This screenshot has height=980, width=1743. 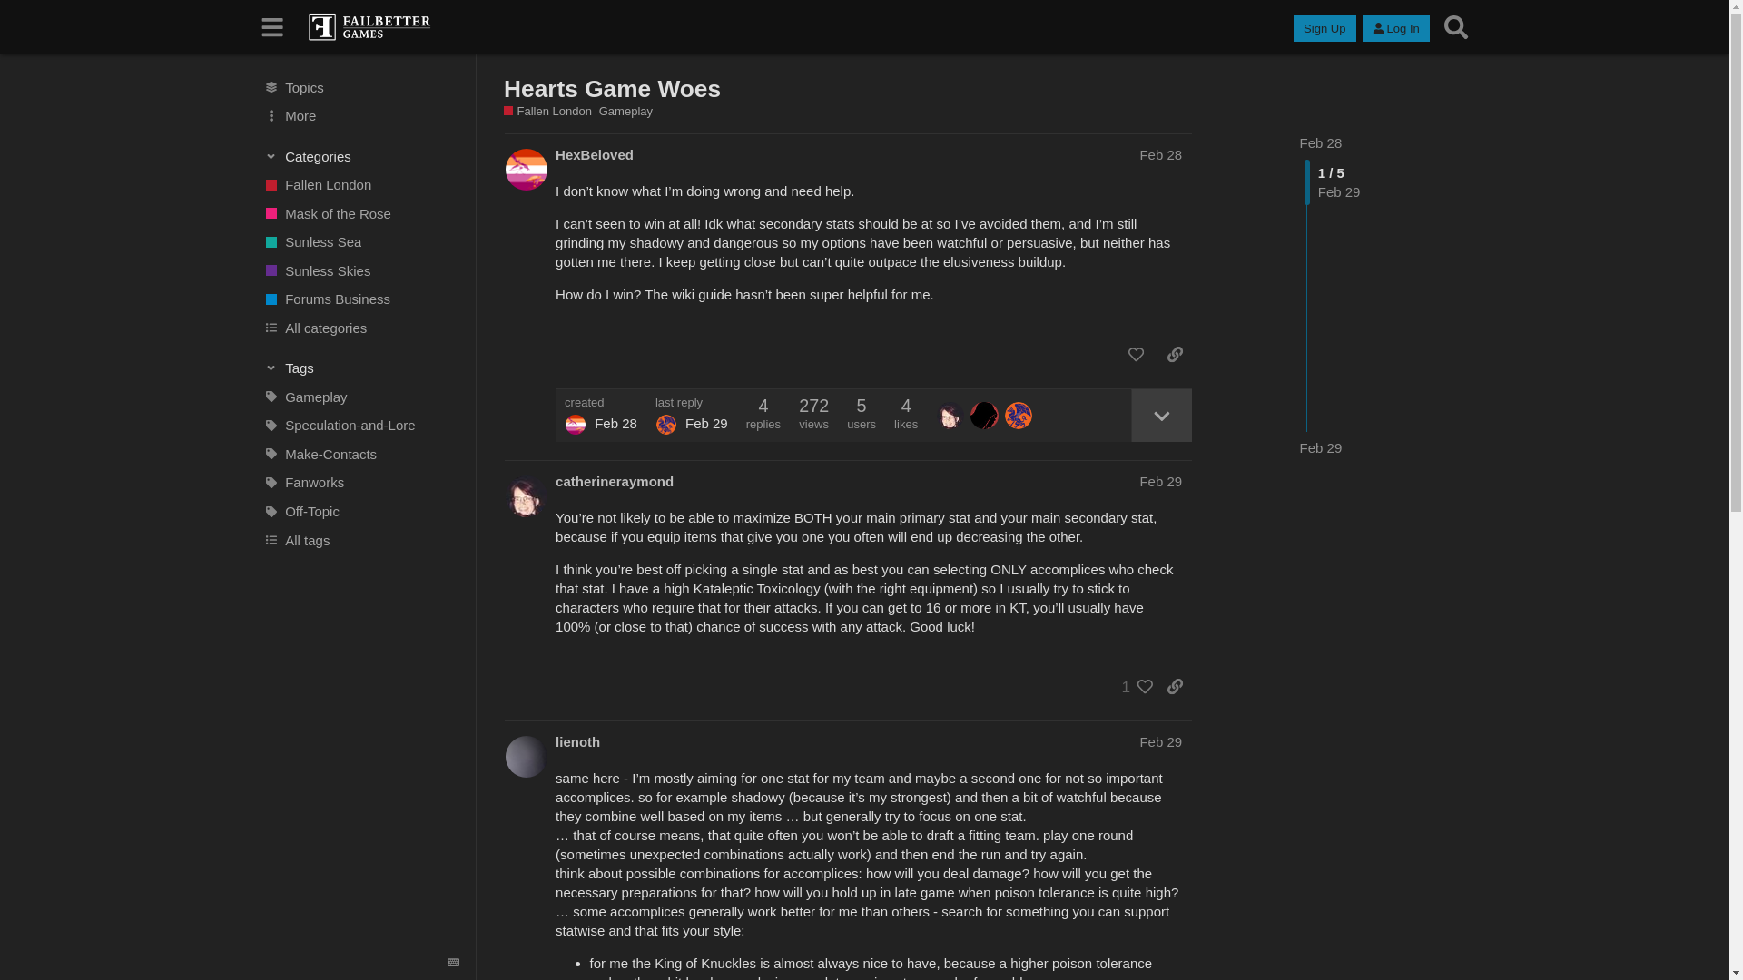 What do you see at coordinates (547, 111) in the screenshot?
I see `Fallen London` at bounding box center [547, 111].